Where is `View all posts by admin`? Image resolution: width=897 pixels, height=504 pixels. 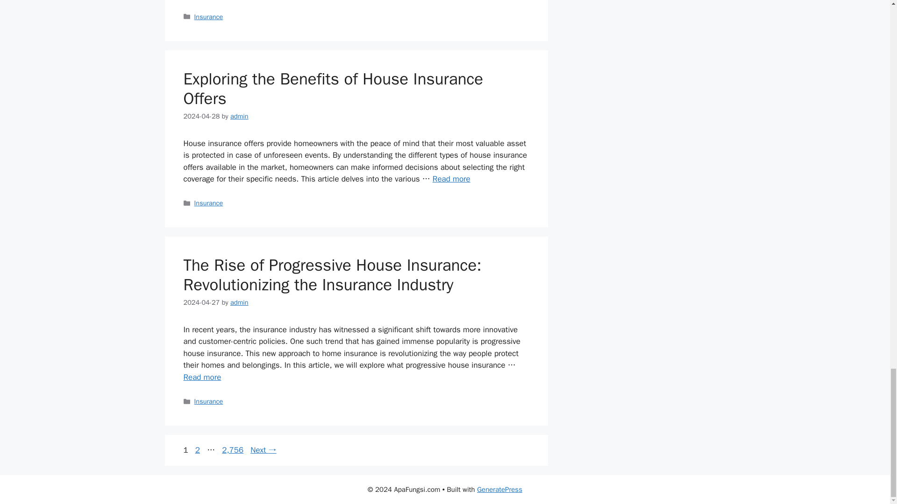 View all posts by admin is located at coordinates (239, 302).